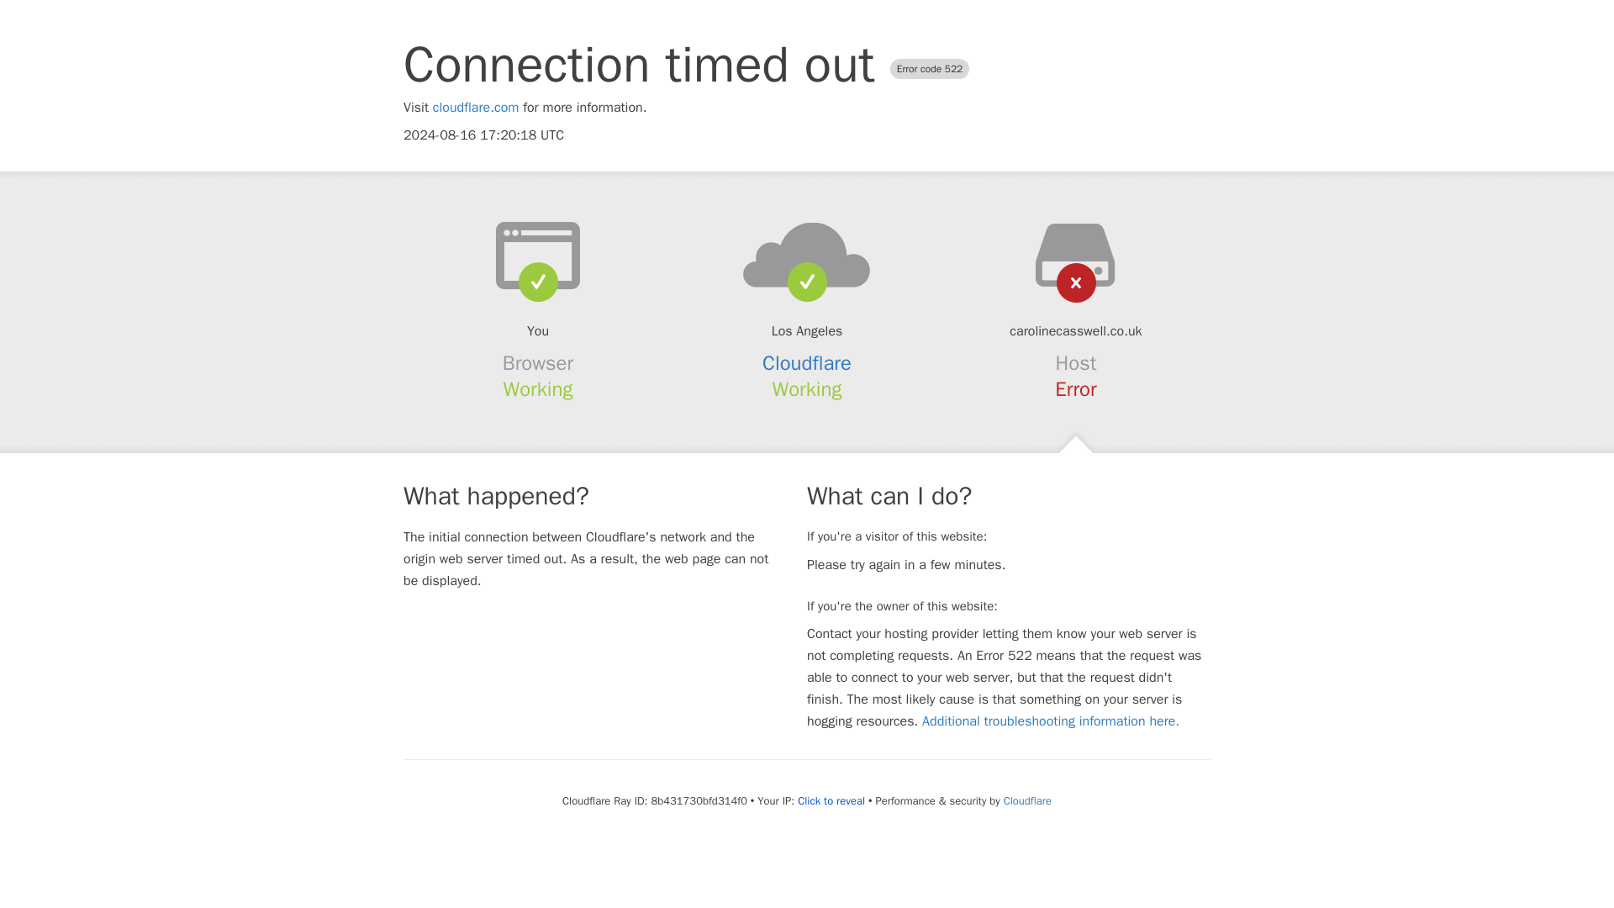  Describe the element at coordinates (807, 363) in the screenshot. I see `Cloudflare` at that location.